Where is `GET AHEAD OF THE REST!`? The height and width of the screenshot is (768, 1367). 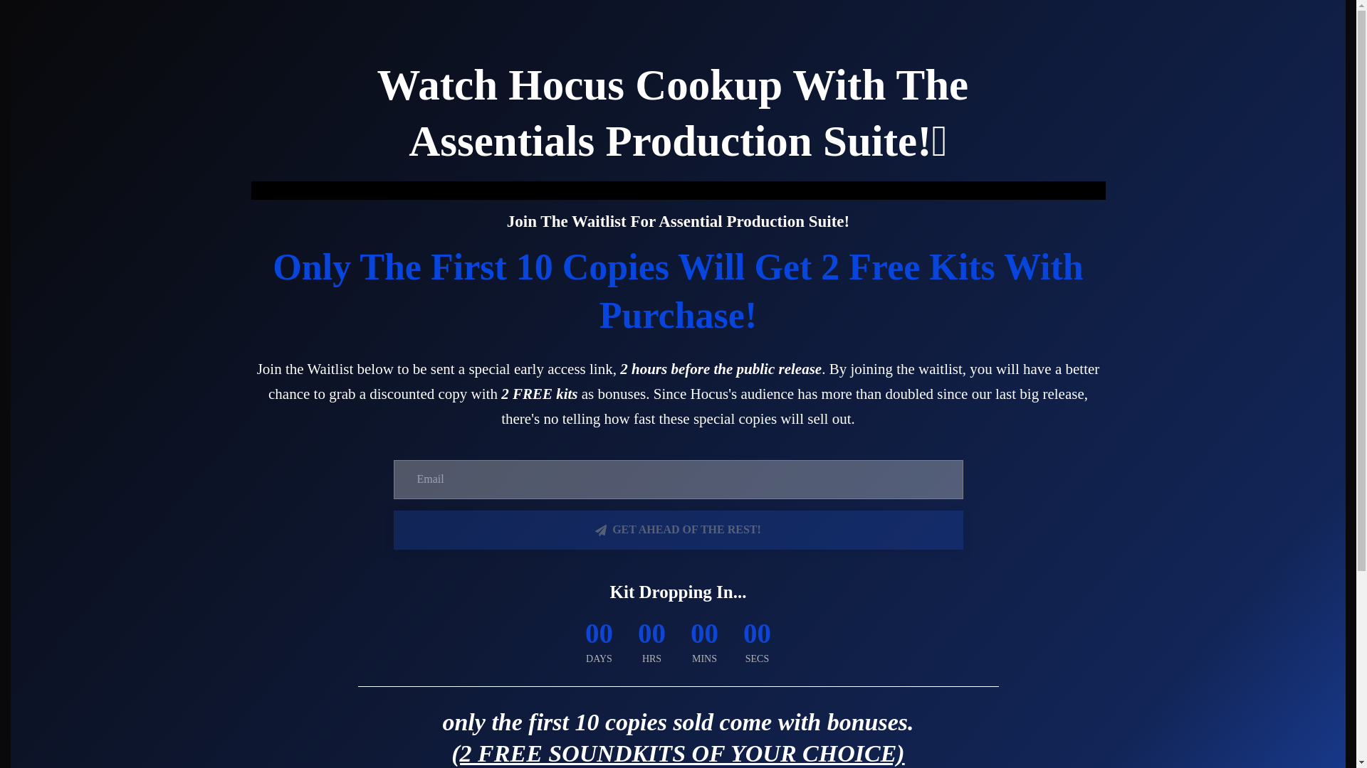 GET AHEAD OF THE REST! is located at coordinates (678, 530).